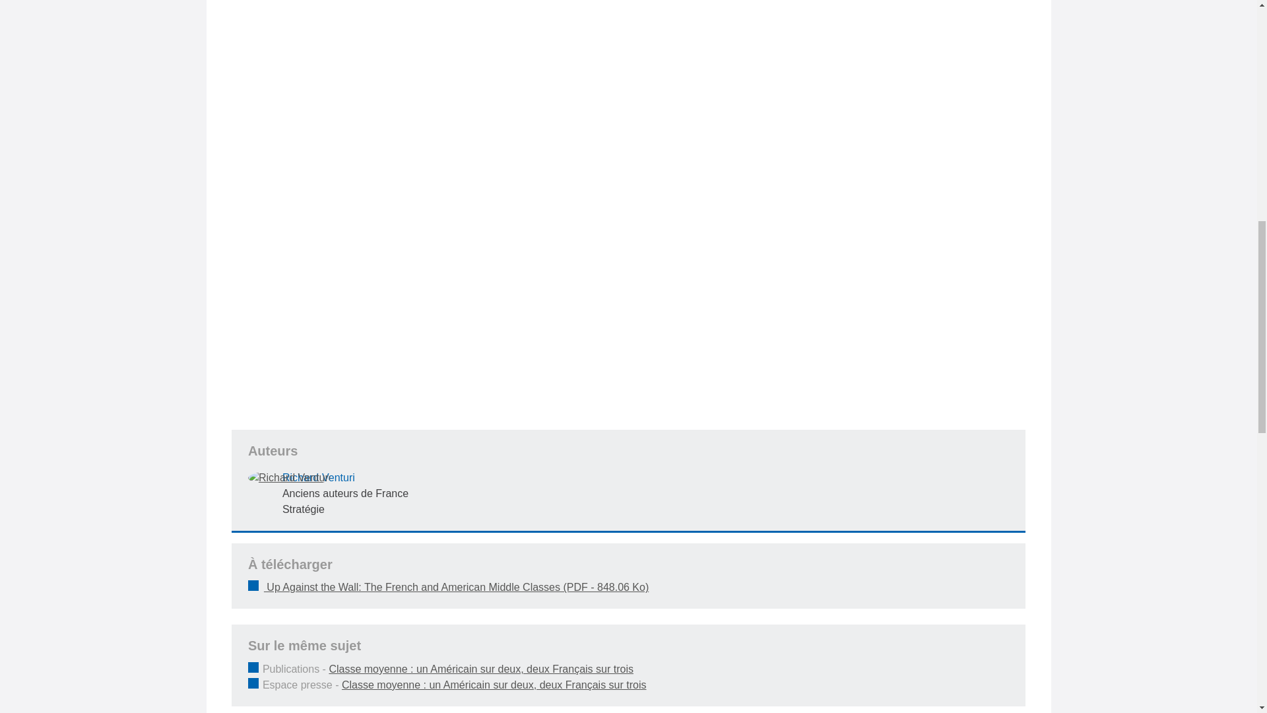 The width and height of the screenshot is (1267, 713). What do you see at coordinates (628, 588) in the screenshot?
I see `Up Against the Wall: The French and American Middle Classes` at bounding box center [628, 588].